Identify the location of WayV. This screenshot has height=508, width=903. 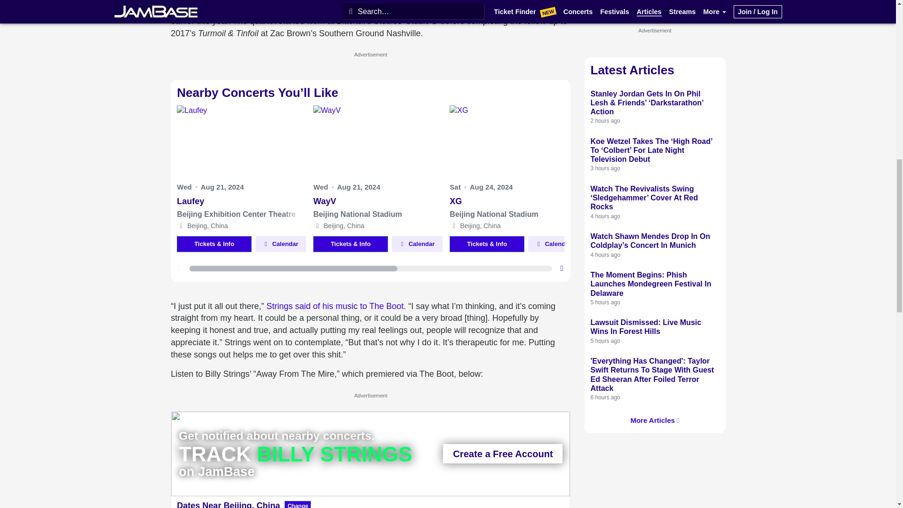
(378, 202).